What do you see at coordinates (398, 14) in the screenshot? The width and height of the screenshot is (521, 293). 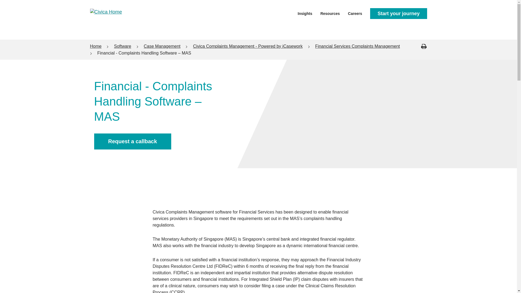 I see `Start your journey` at bounding box center [398, 14].